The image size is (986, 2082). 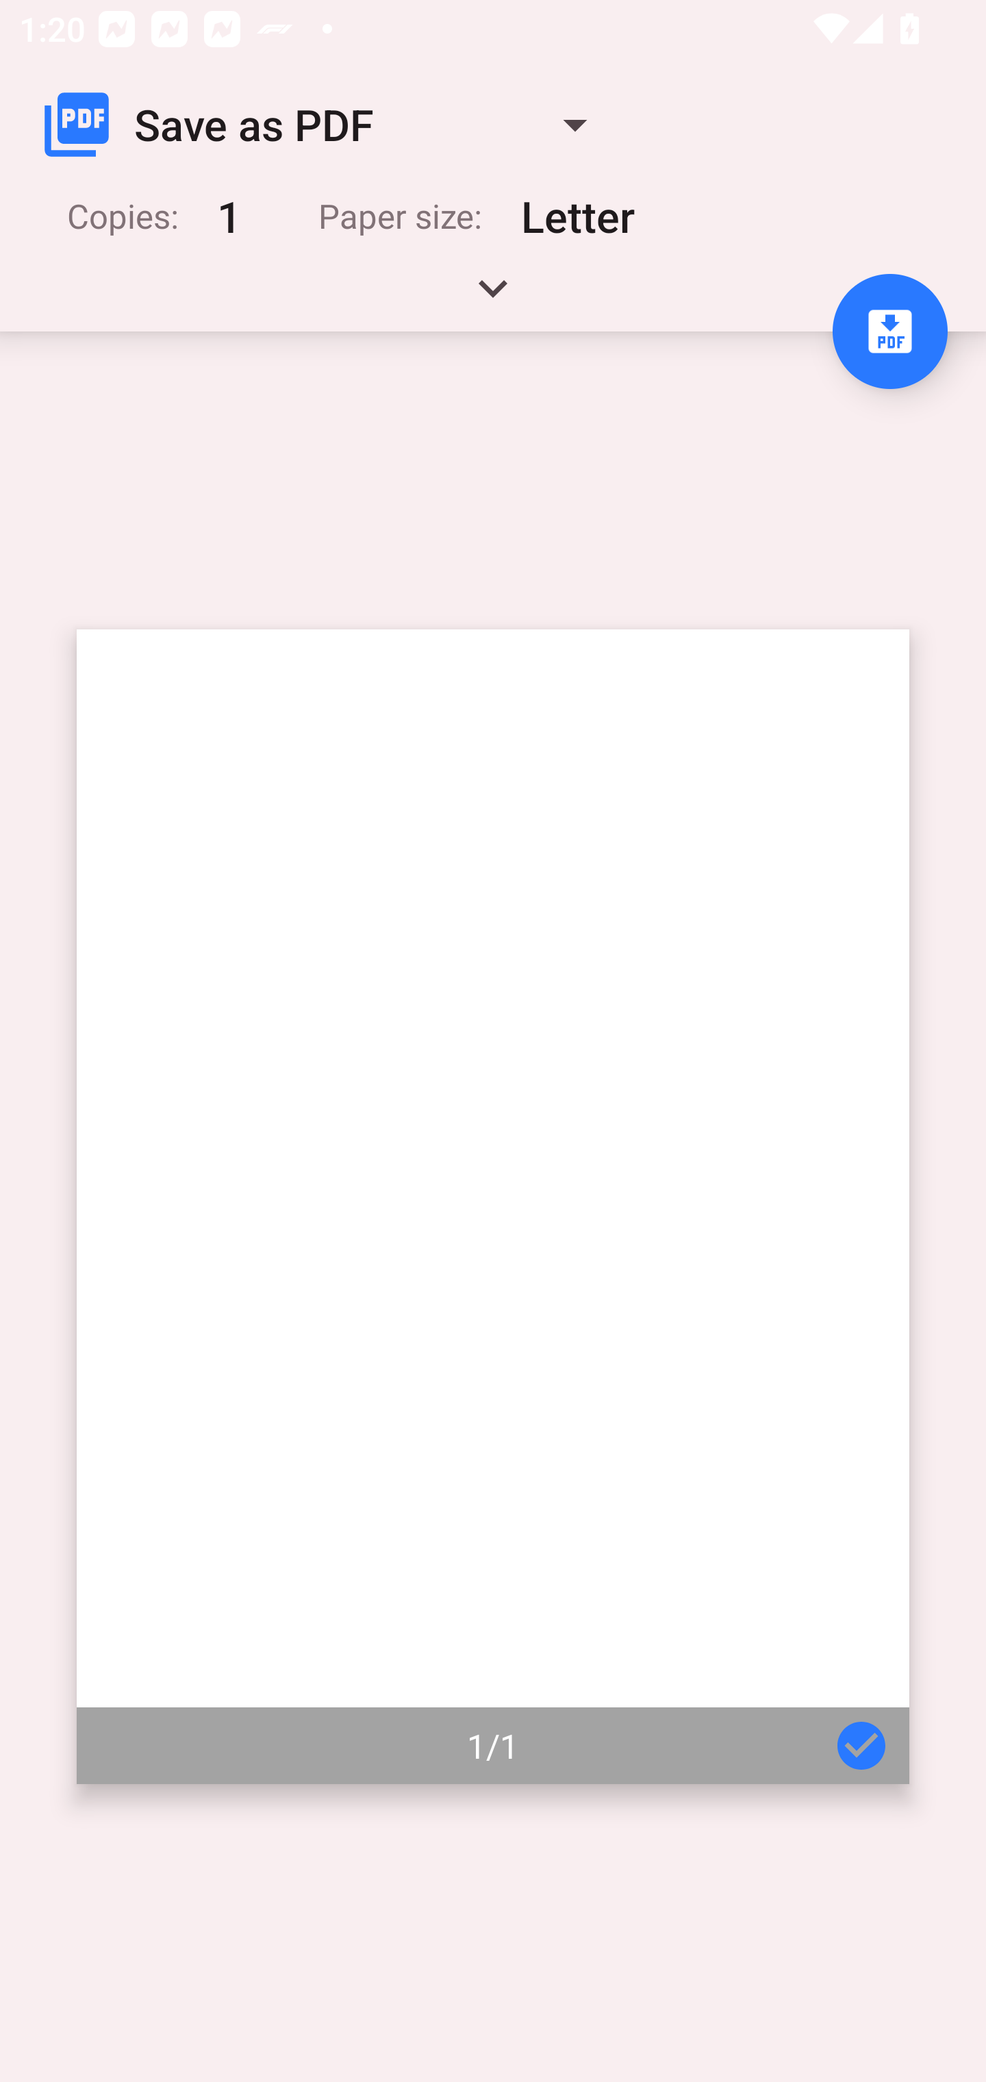 I want to click on Save to PDF, so click(x=889, y=331).